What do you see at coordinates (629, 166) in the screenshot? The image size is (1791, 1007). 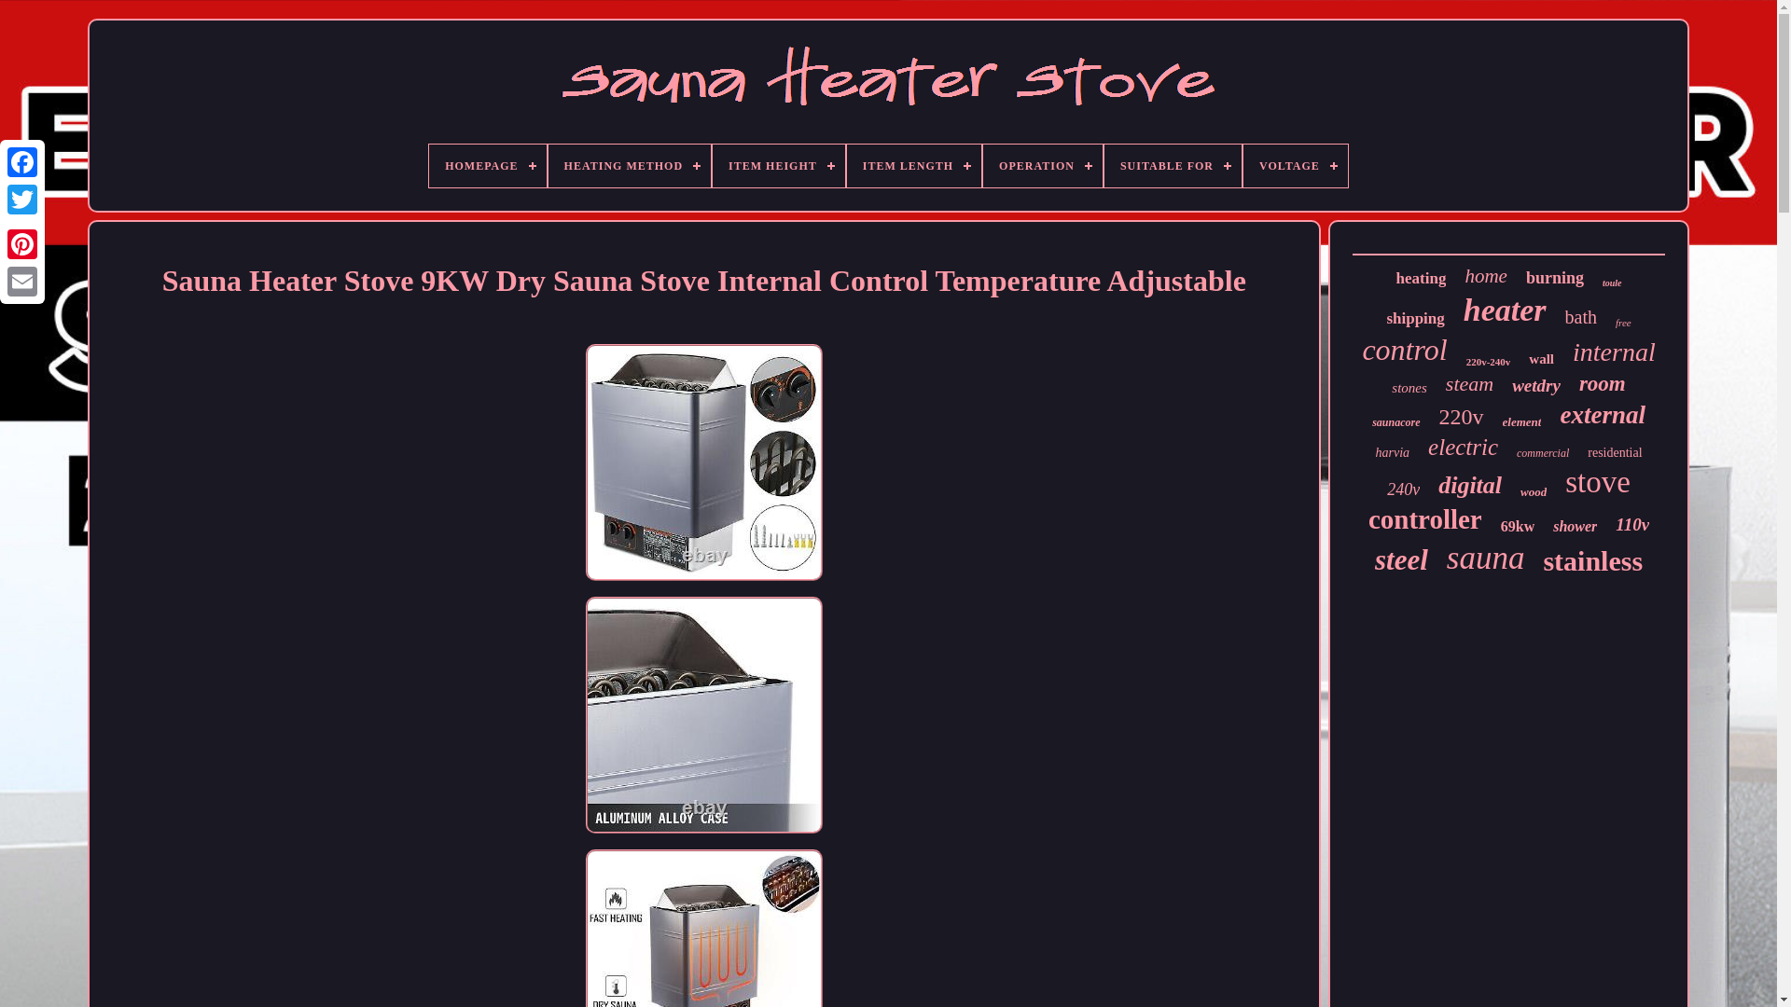 I see `HEATING METHOD` at bounding box center [629, 166].